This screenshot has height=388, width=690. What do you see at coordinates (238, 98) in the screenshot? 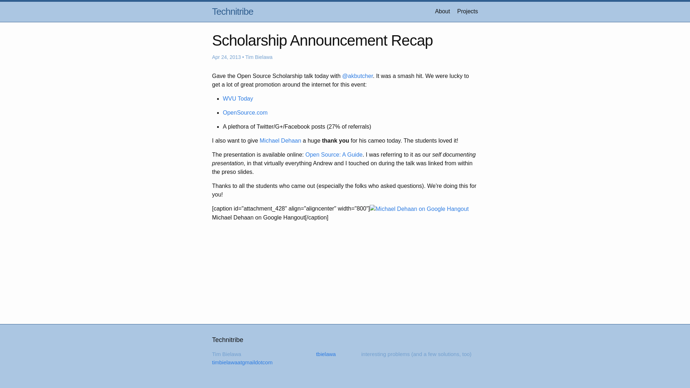
I see `WVU Today` at bounding box center [238, 98].